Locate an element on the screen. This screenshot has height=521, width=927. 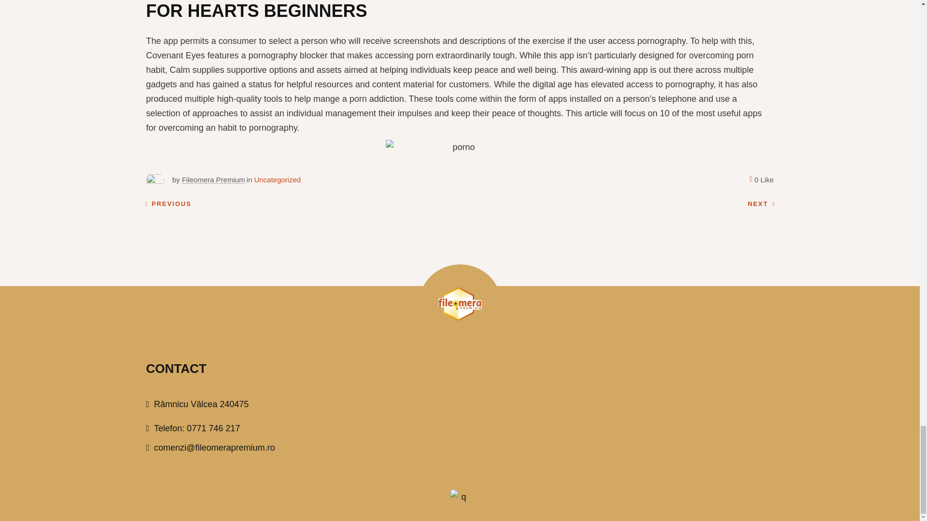
PREVIOUS is located at coordinates (168, 204).